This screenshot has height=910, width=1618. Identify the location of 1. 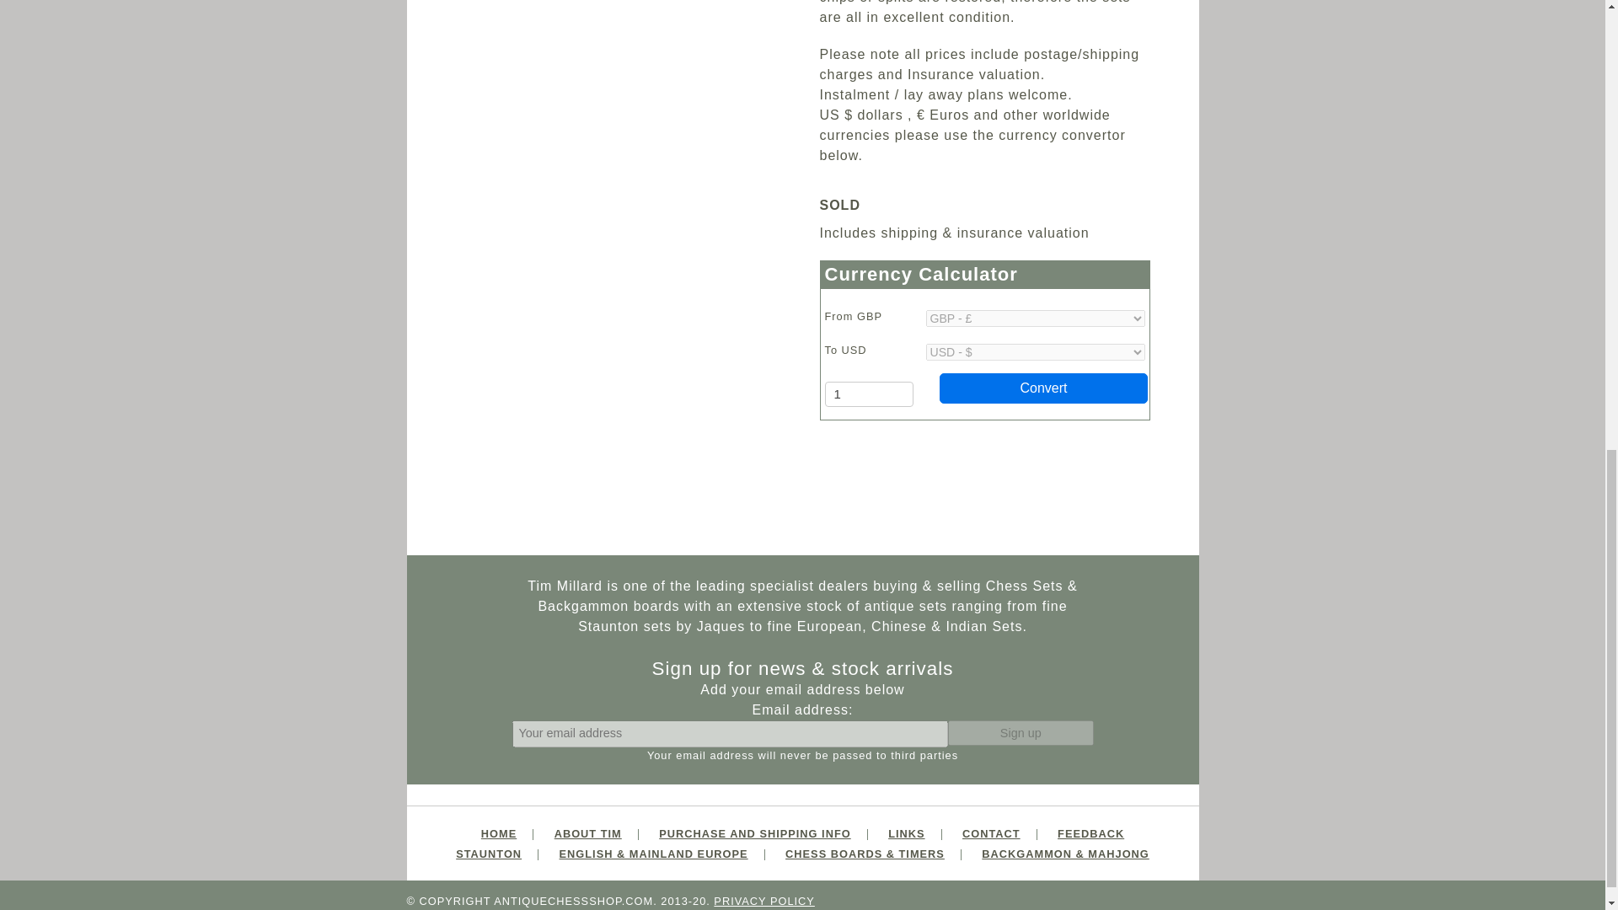
(868, 393).